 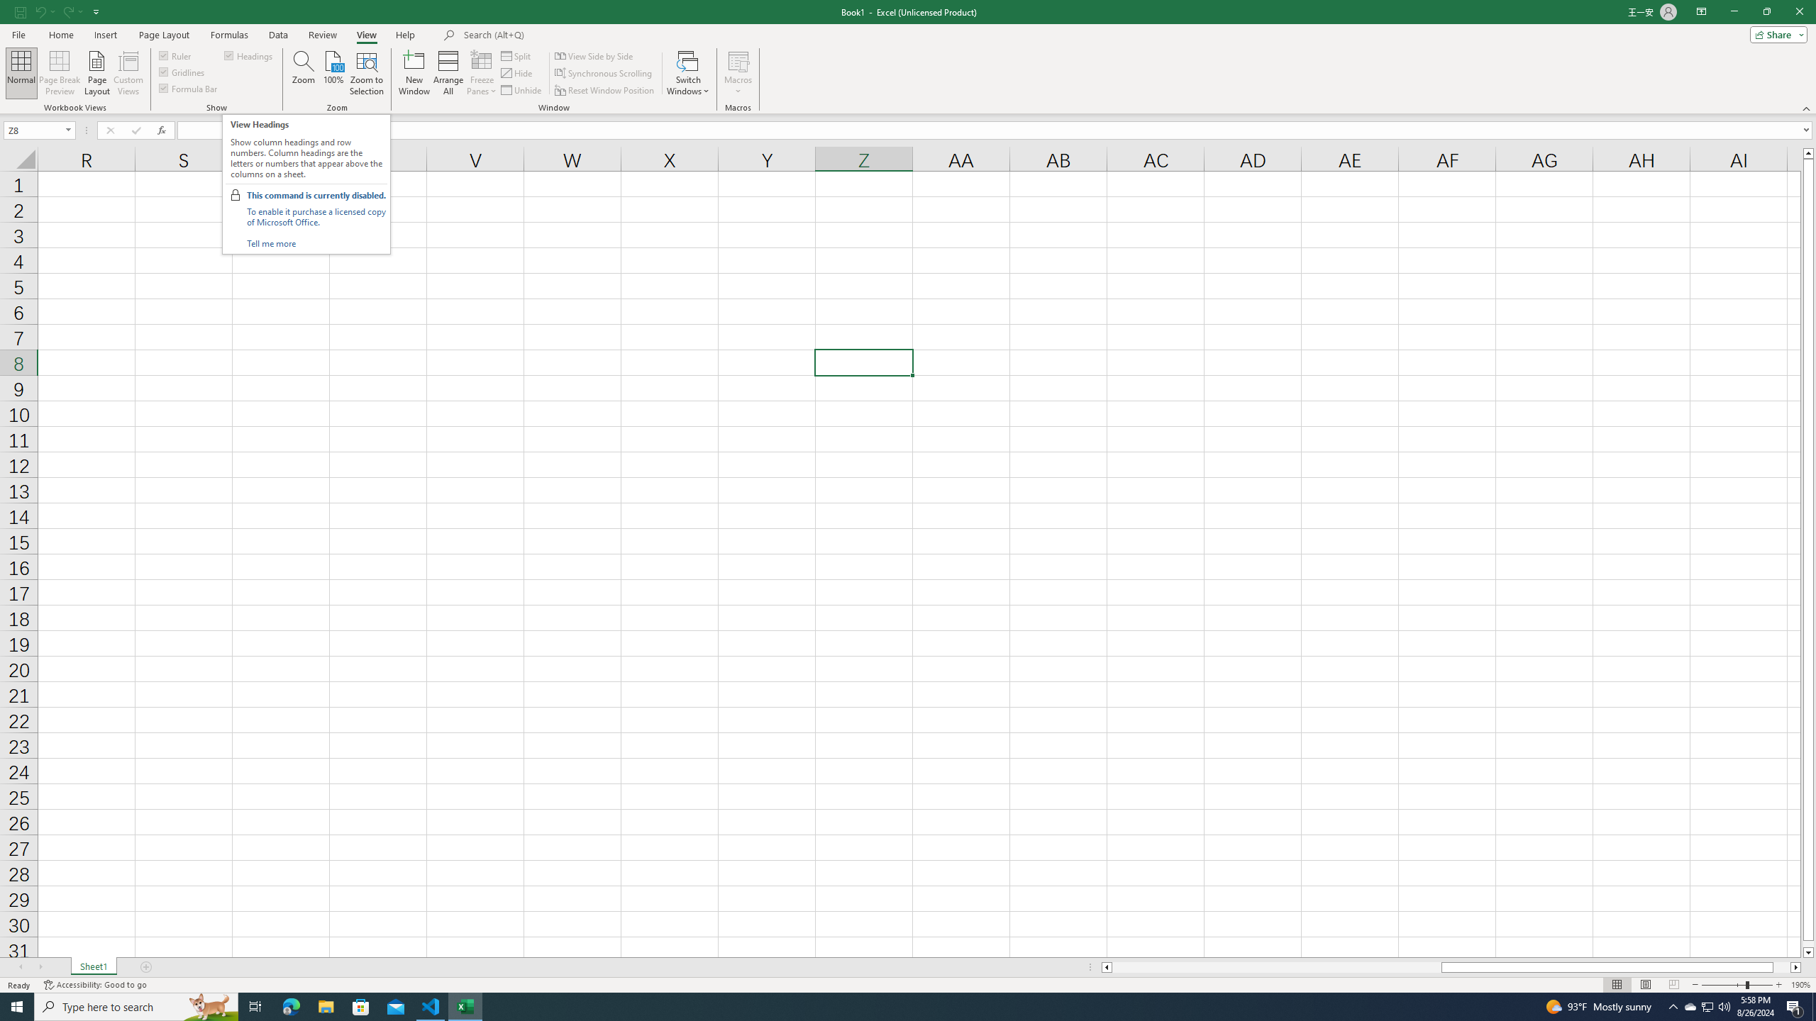 What do you see at coordinates (316, 194) in the screenshot?
I see `This command is currently disabled.` at bounding box center [316, 194].